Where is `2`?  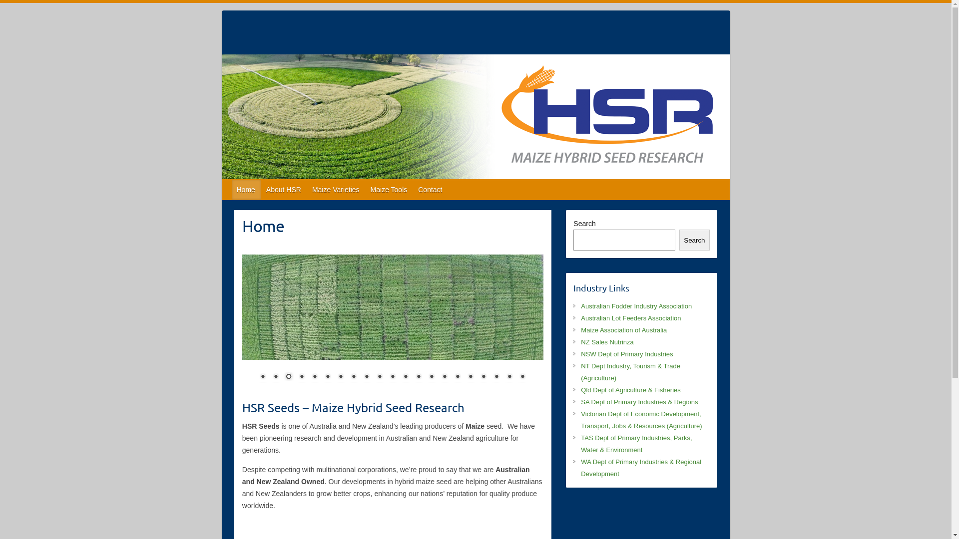
2 is located at coordinates (276, 377).